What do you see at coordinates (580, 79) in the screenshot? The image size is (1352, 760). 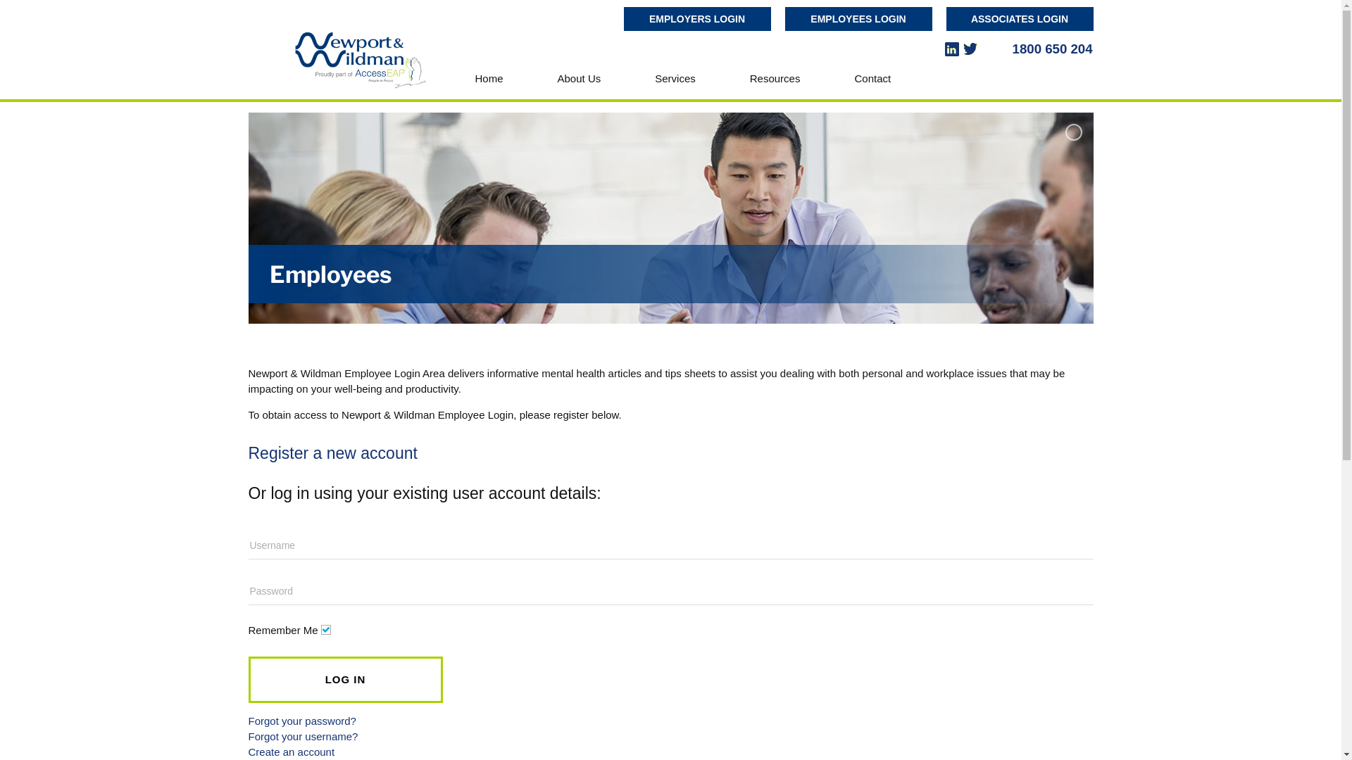 I see `About Us` at bounding box center [580, 79].